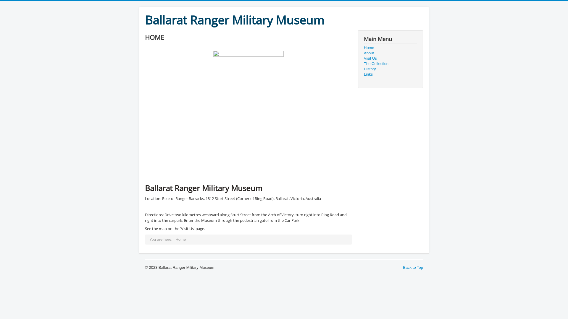 Image resolution: width=568 pixels, height=319 pixels. I want to click on Visit Us, so click(390, 58).